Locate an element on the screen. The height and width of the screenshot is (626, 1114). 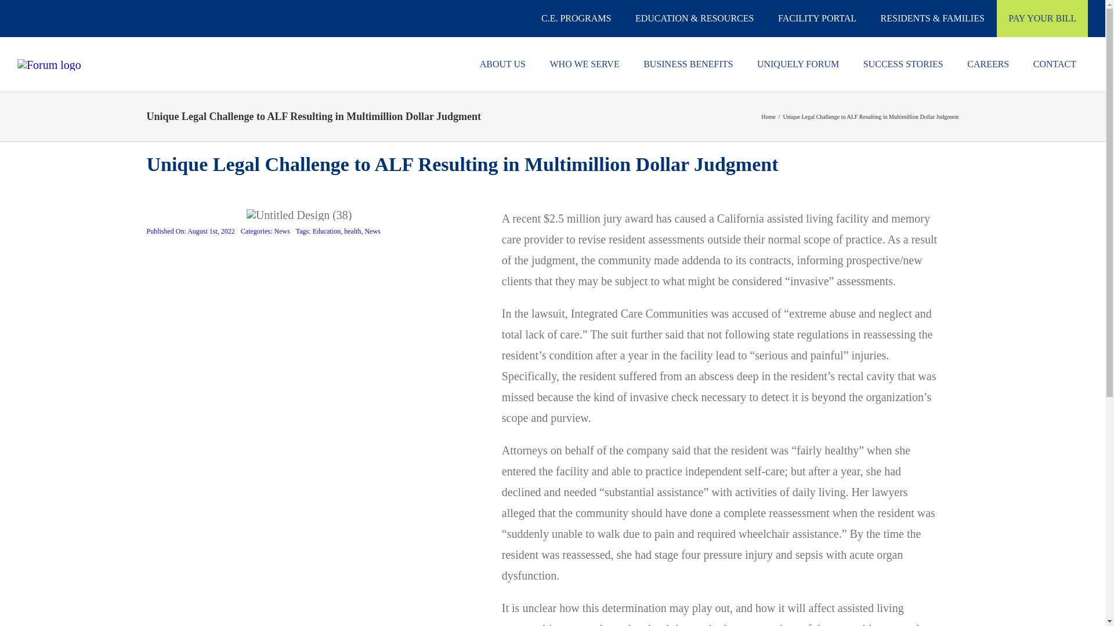
PAY YOUR BILL is located at coordinates (1042, 19).